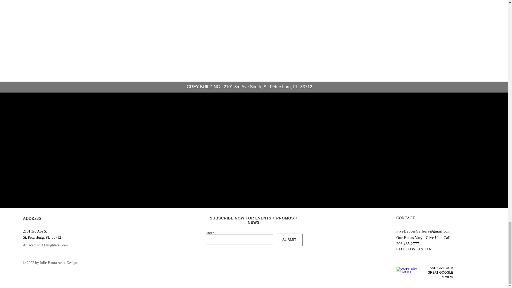 This screenshot has width=512, height=288. Describe the element at coordinates (289, 240) in the screenshot. I see `SUBMIT` at that location.